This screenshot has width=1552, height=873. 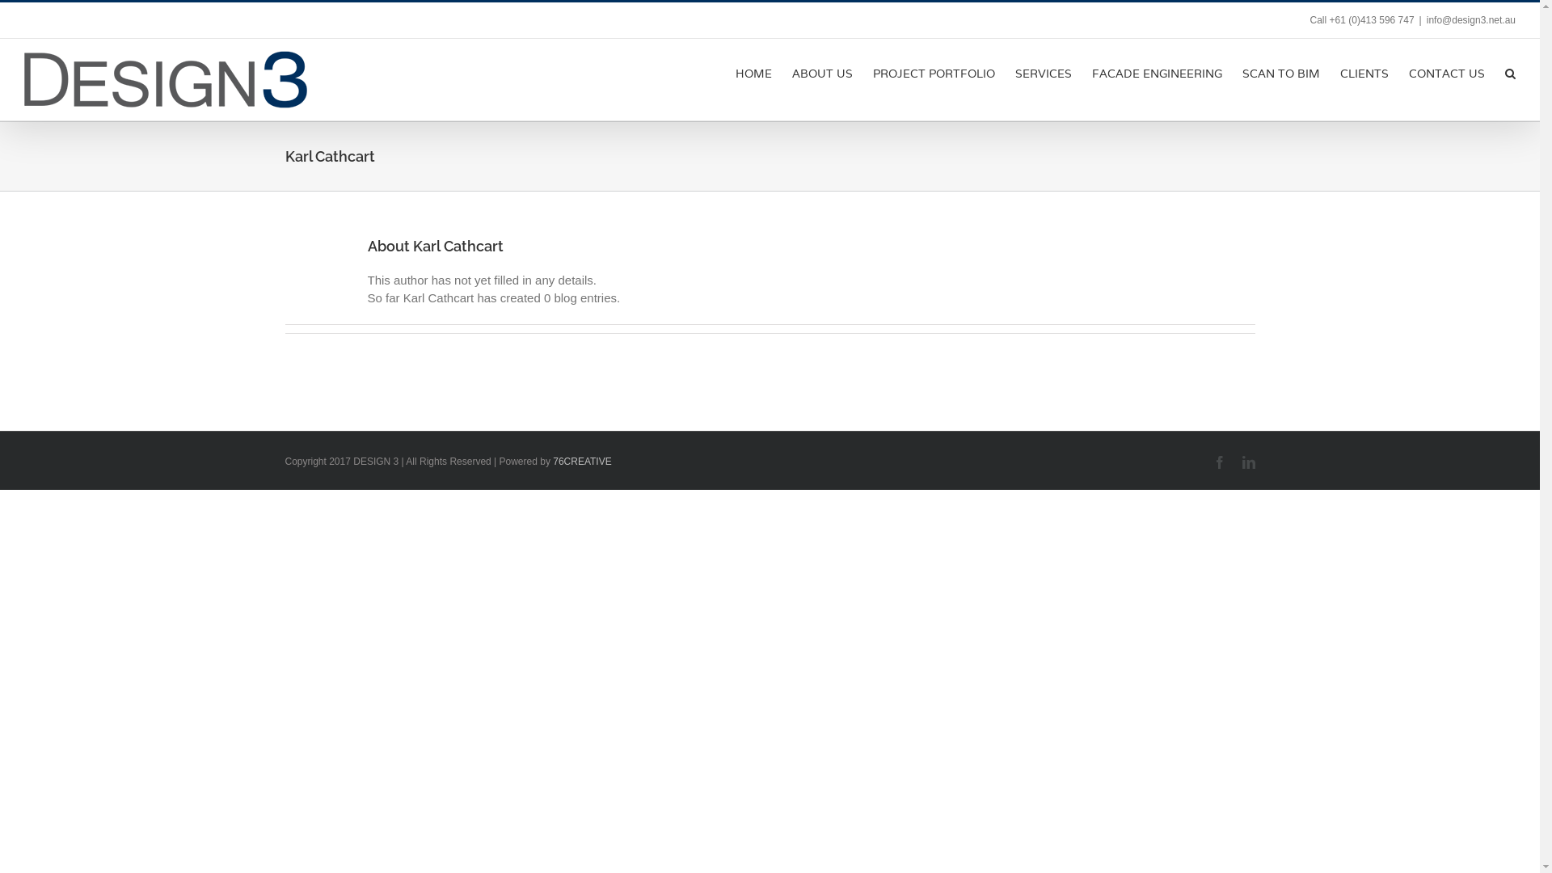 I want to click on Search, so click(x=1510, y=73).